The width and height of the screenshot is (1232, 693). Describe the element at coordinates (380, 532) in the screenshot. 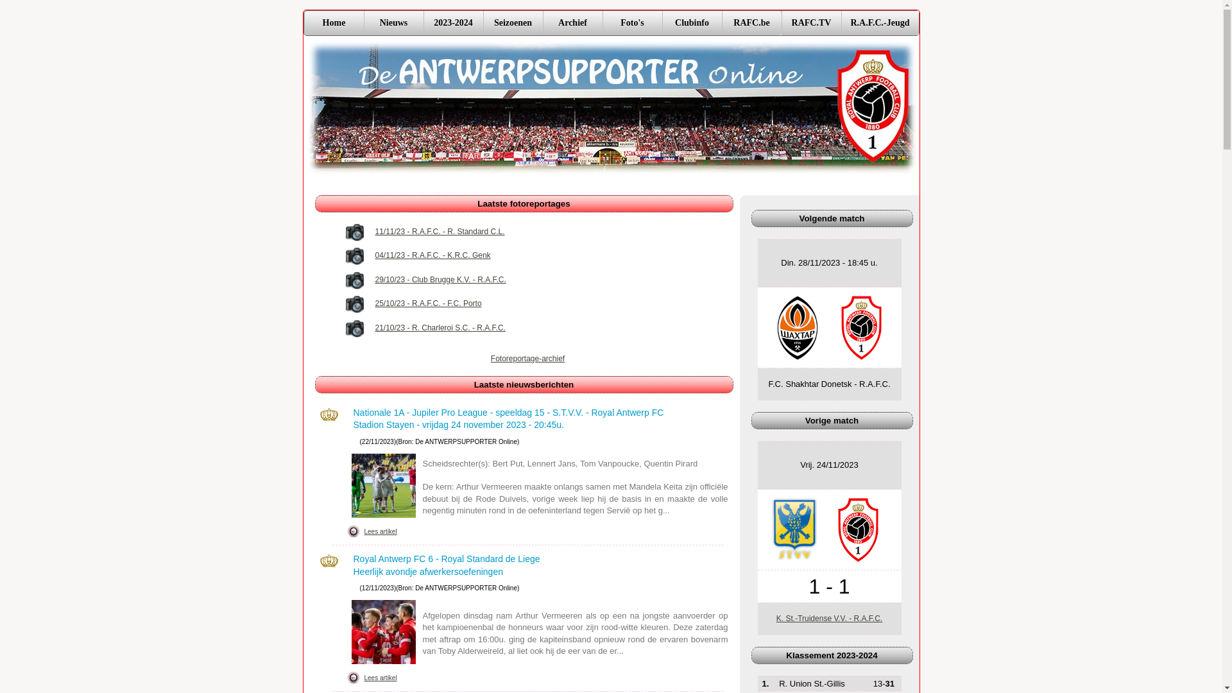

I see `Lees artikel` at that location.